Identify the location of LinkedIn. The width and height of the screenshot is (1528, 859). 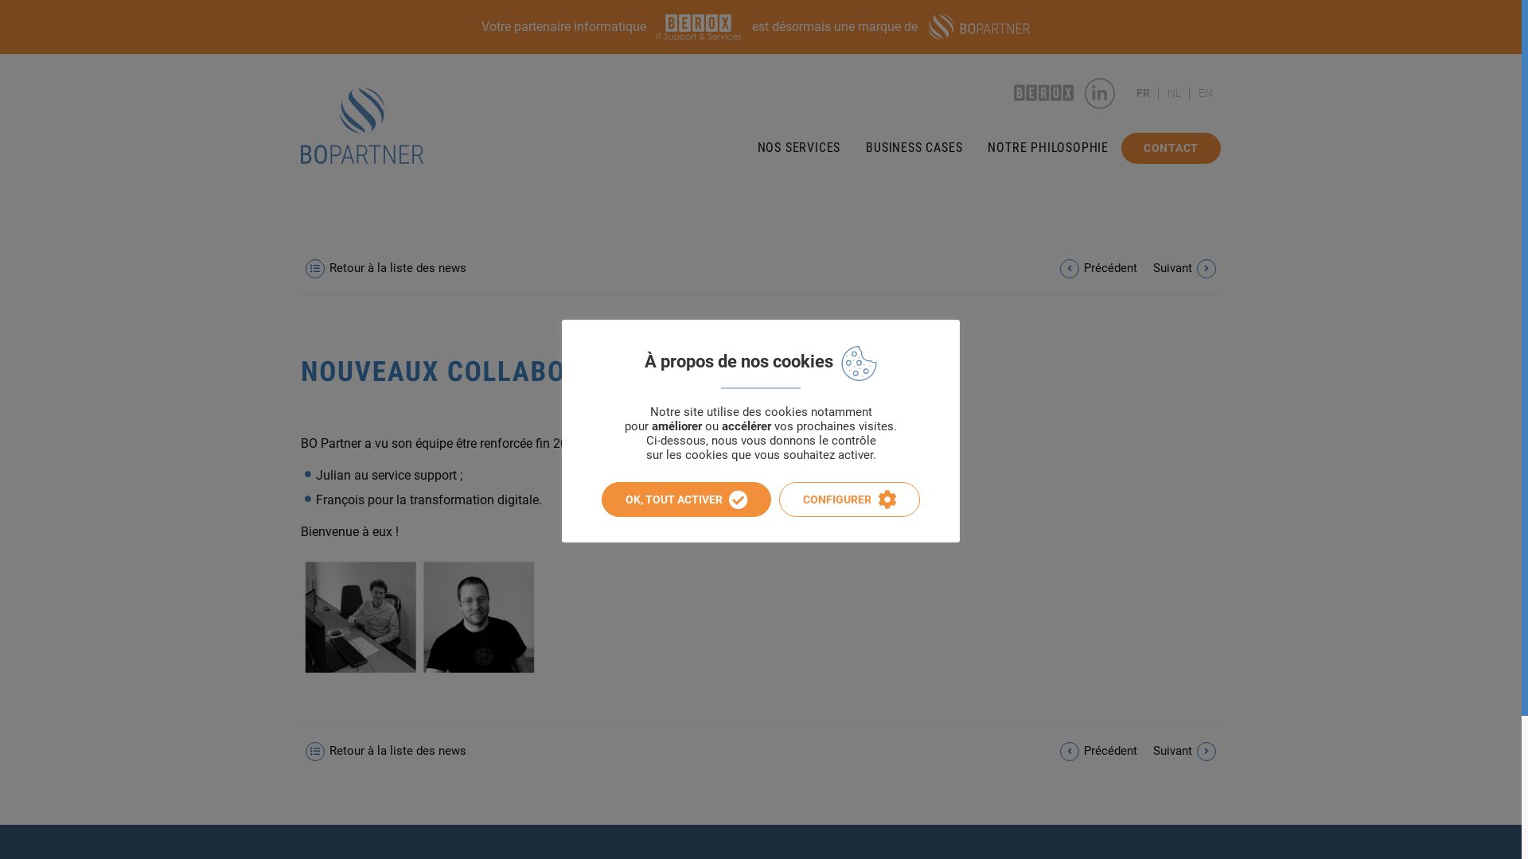
(1100, 94).